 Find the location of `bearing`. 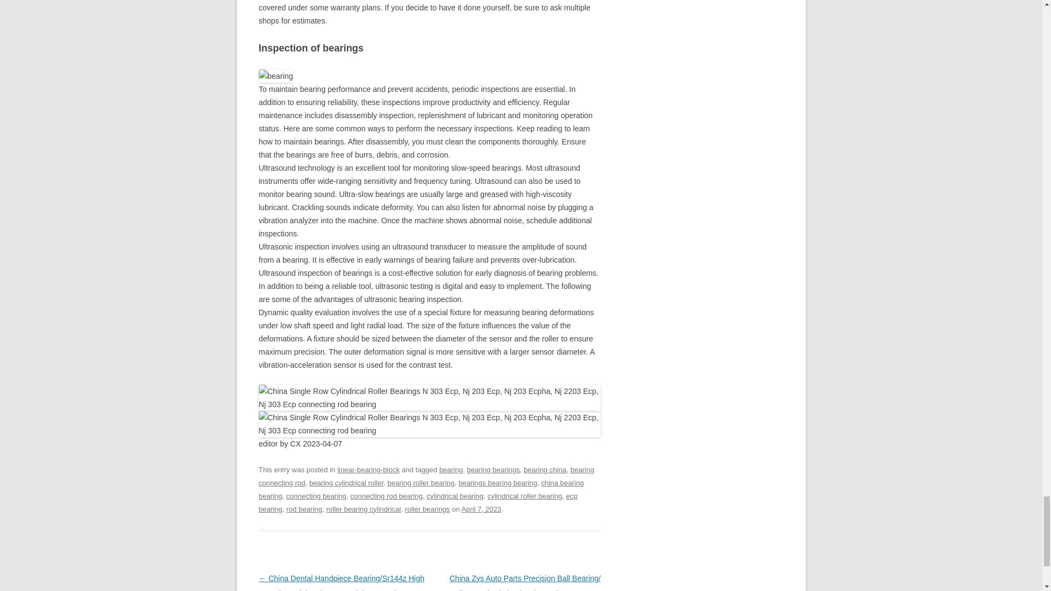

bearing is located at coordinates (451, 470).